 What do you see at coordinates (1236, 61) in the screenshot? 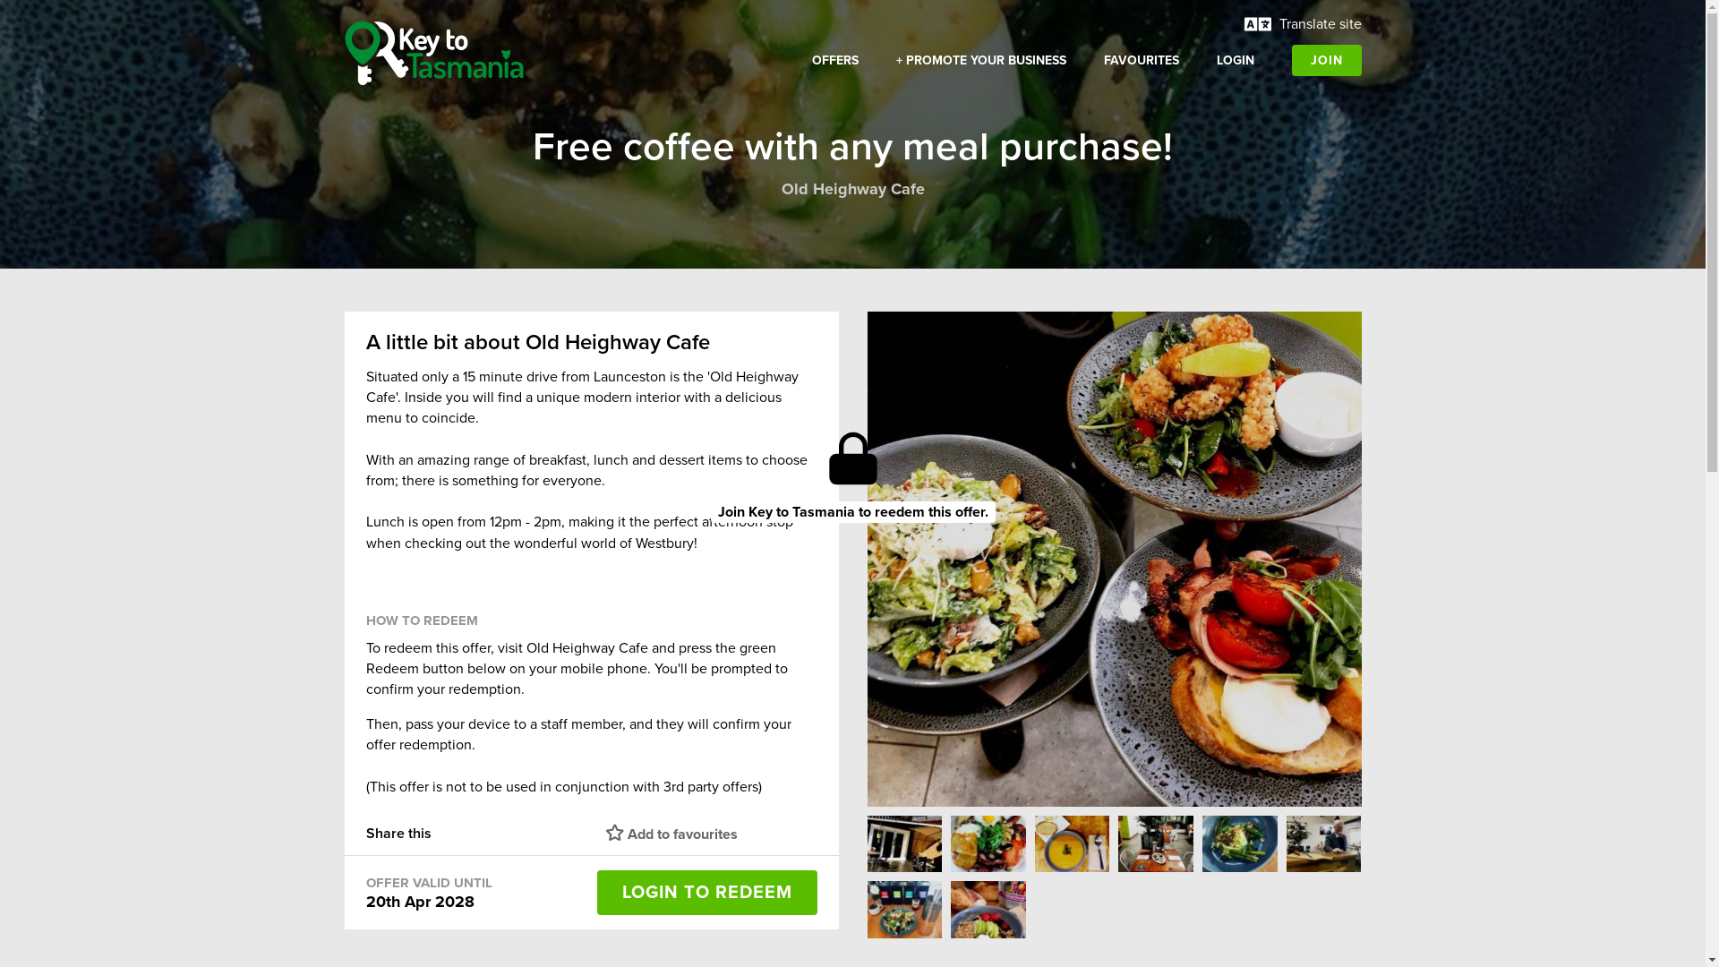
I see `LOGIN` at bounding box center [1236, 61].